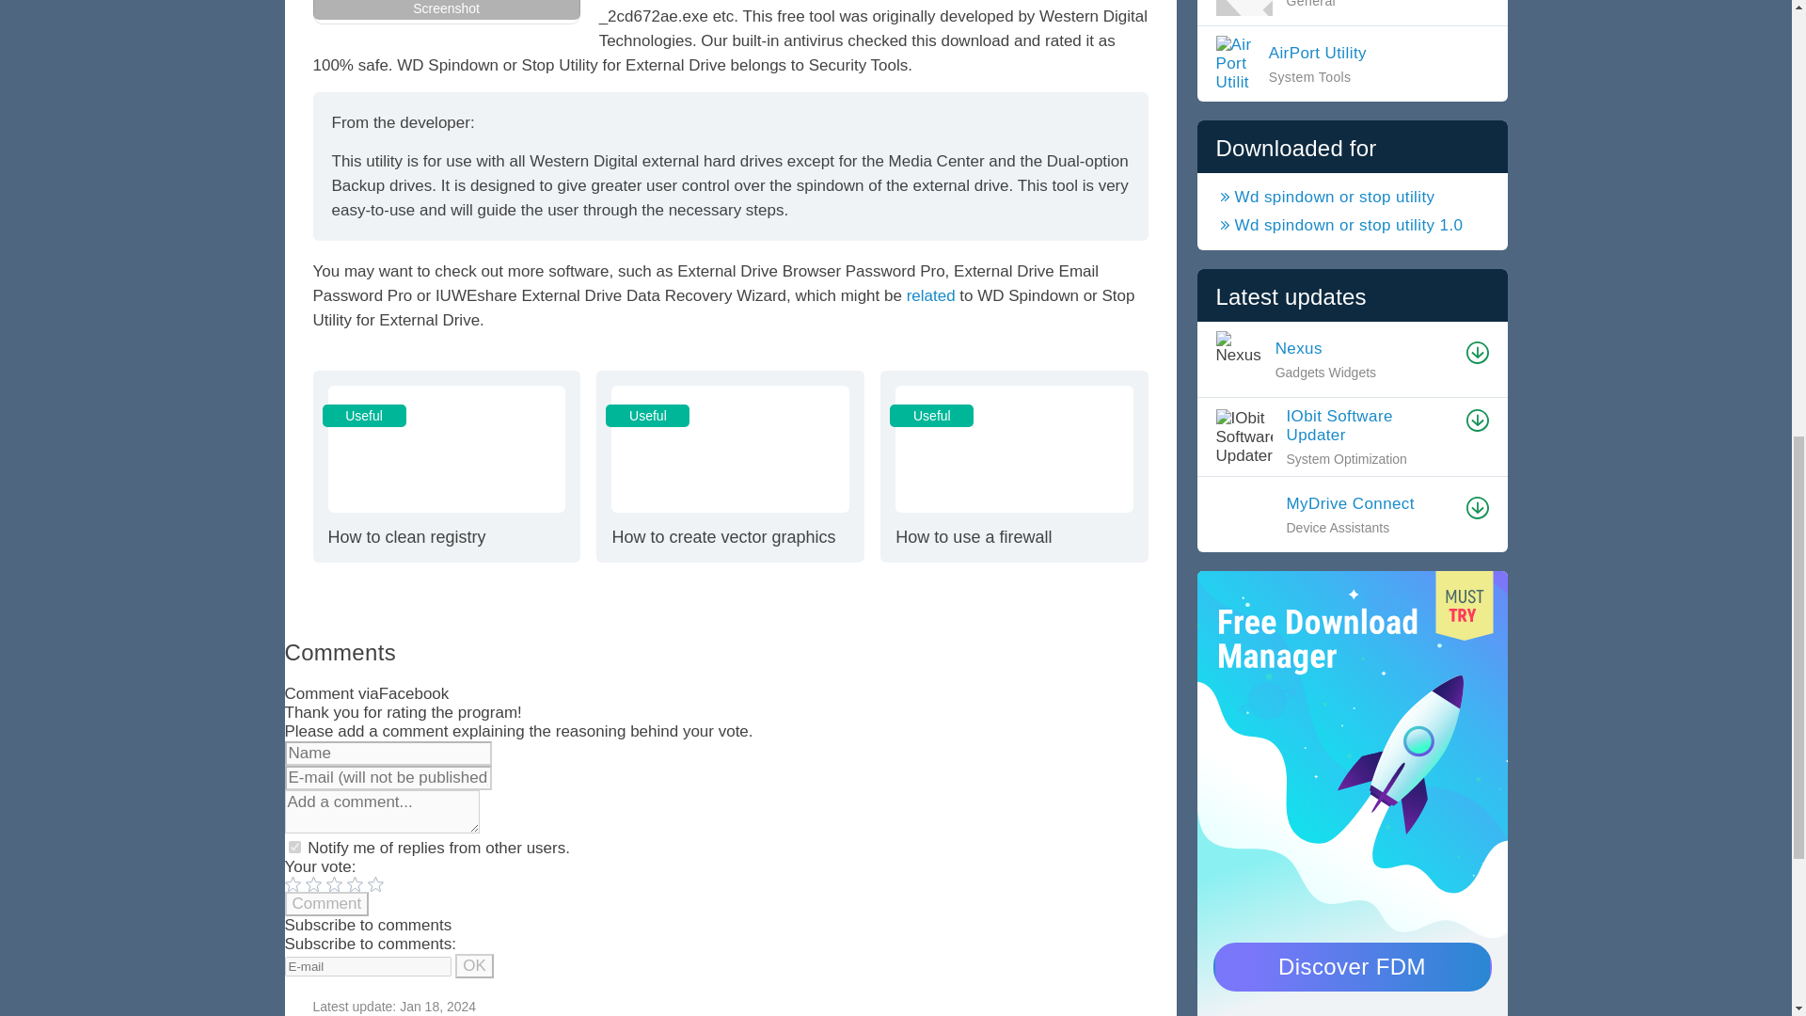 This screenshot has height=1016, width=1806. I want to click on Comment, so click(325, 904).